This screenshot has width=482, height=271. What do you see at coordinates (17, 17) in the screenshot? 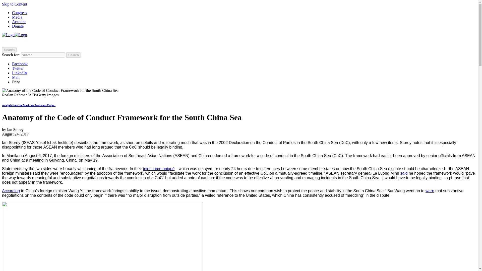
I see `Media` at bounding box center [17, 17].